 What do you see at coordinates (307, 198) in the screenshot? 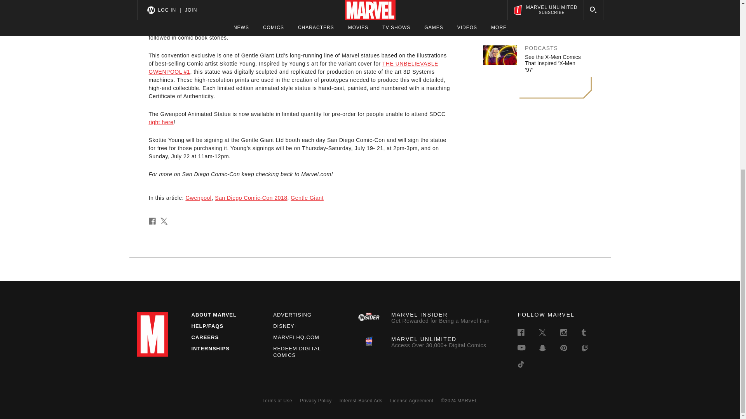
I see `Gentle Giant` at bounding box center [307, 198].